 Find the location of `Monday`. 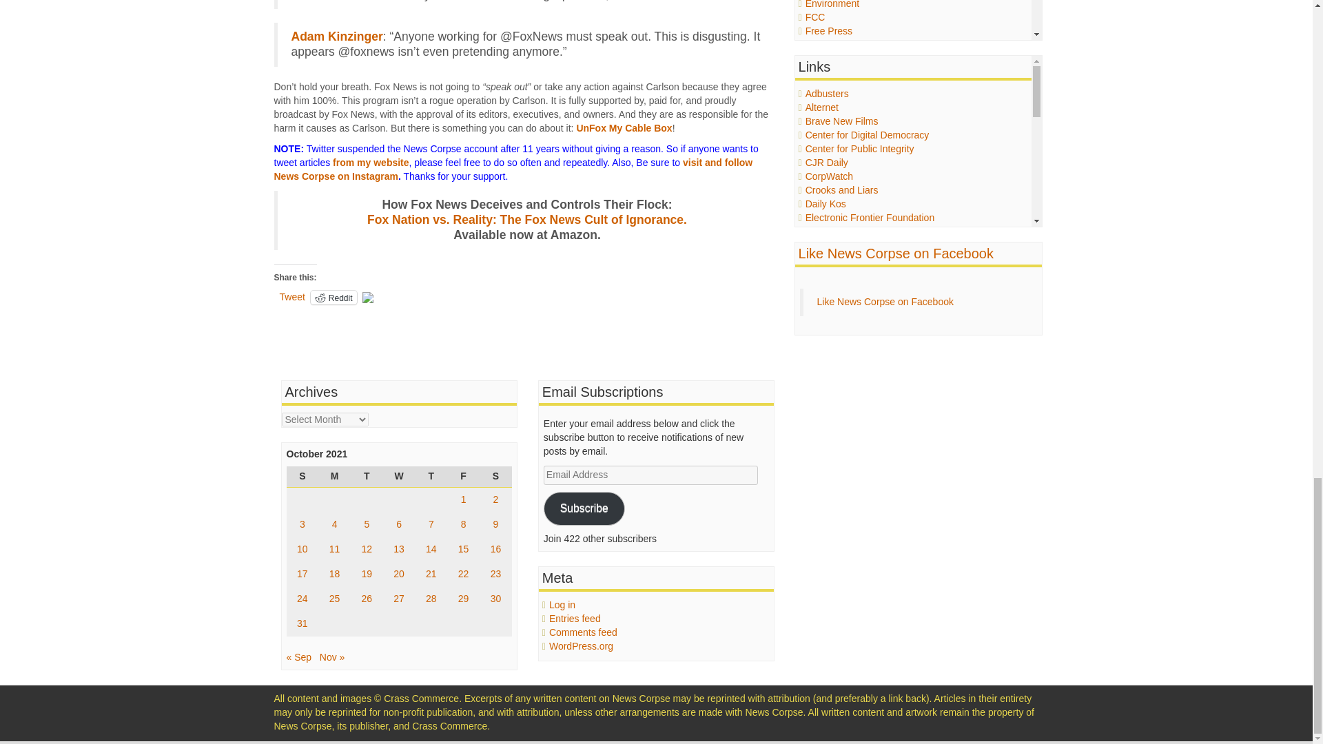

Monday is located at coordinates (334, 477).